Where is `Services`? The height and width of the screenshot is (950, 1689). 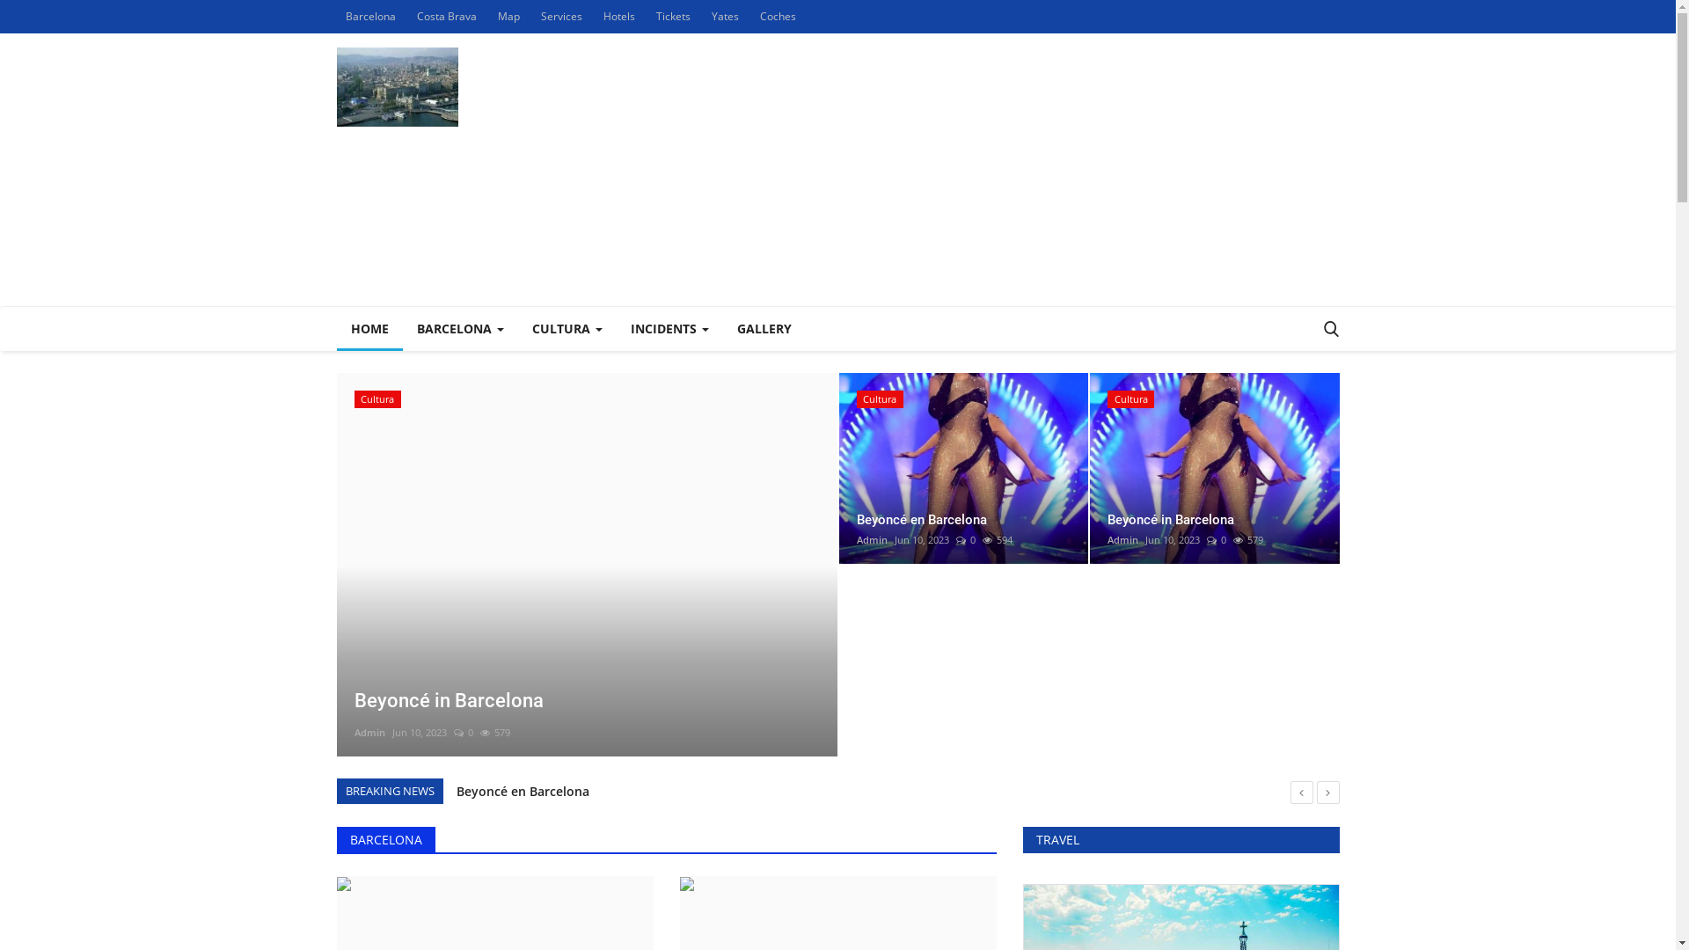 Services is located at coordinates (561, 17).